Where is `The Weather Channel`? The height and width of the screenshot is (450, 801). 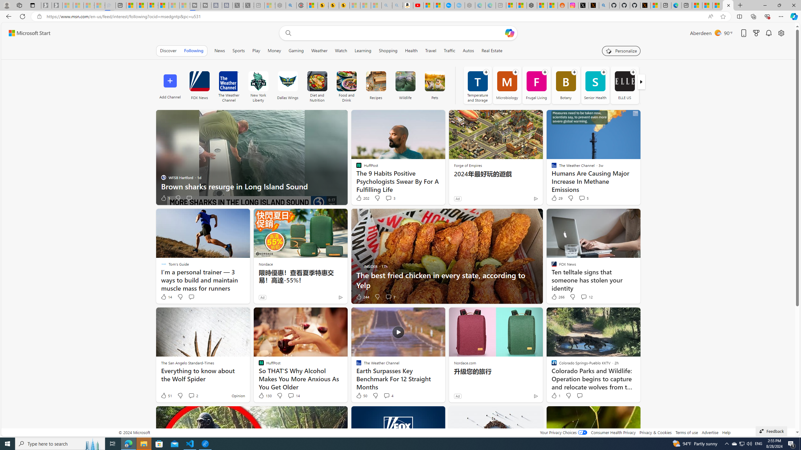 The Weather Channel is located at coordinates (228, 81).